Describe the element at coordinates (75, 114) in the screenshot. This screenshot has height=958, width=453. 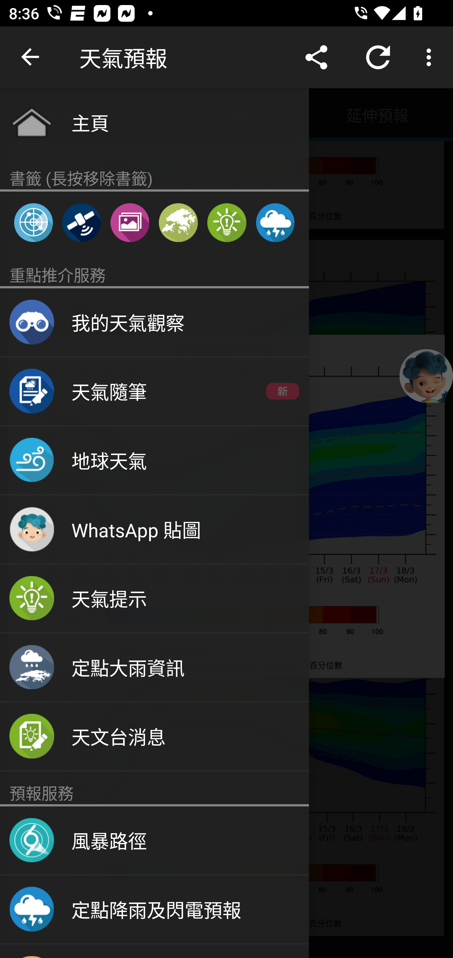
I see `本港預報` at that location.